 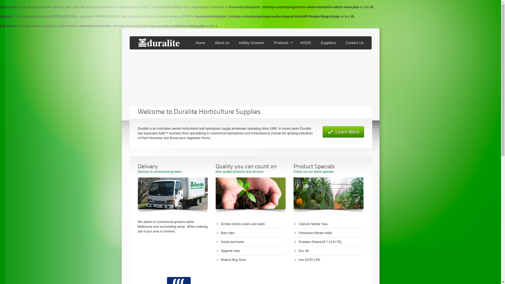 What do you see at coordinates (343, 132) in the screenshot?
I see `Learn More` at bounding box center [343, 132].